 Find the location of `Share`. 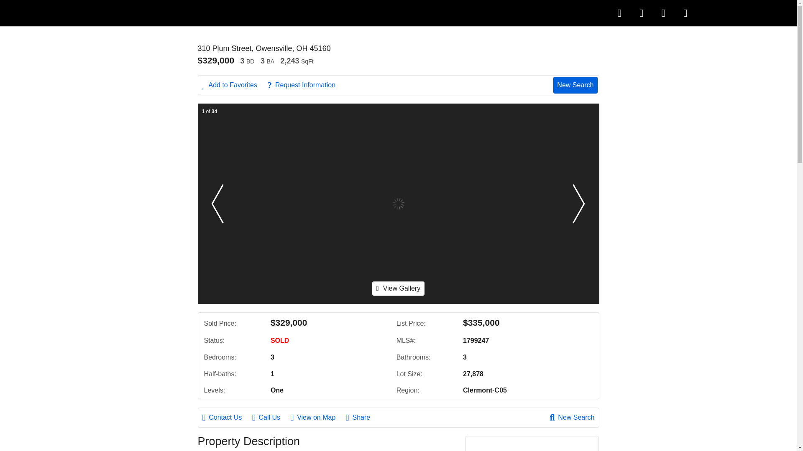

Share is located at coordinates (362, 418).